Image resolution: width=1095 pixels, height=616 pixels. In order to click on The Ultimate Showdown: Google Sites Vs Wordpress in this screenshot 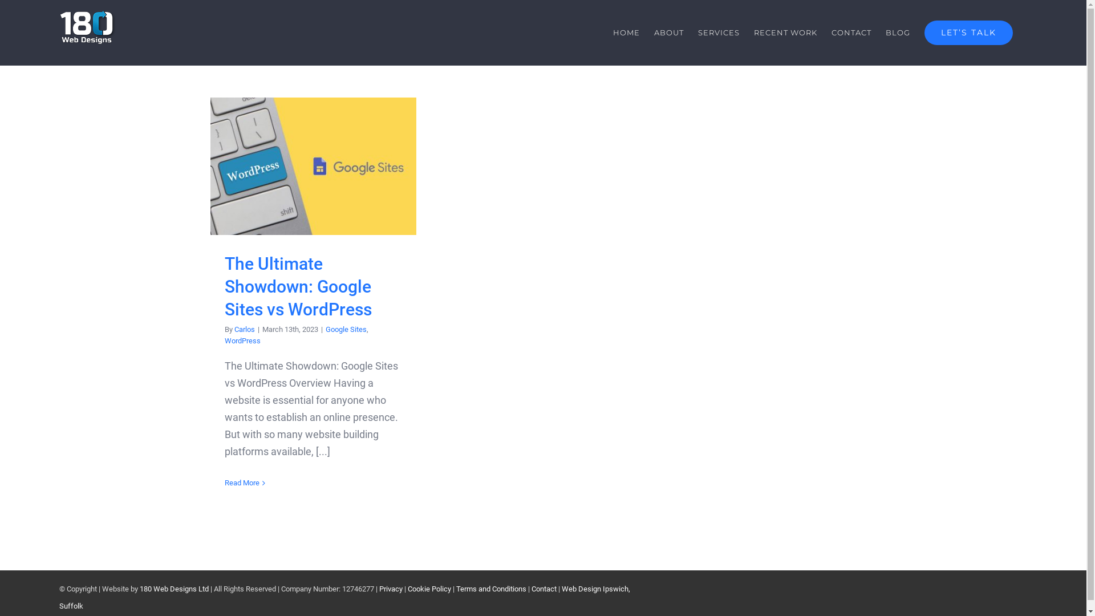, I will do `click(313, 167)`.